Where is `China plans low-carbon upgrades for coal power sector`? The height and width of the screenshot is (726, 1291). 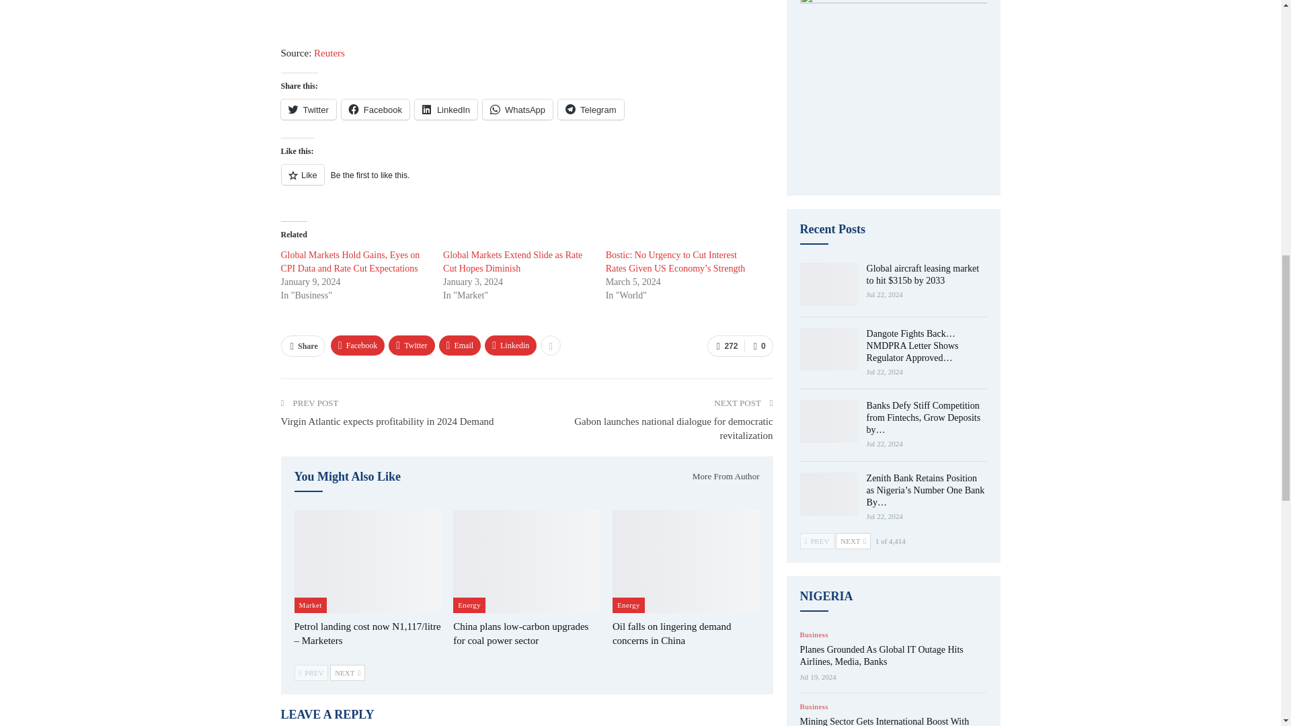 China plans low-carbon upgrades for coal power sector is located at coordinates (526, 561).